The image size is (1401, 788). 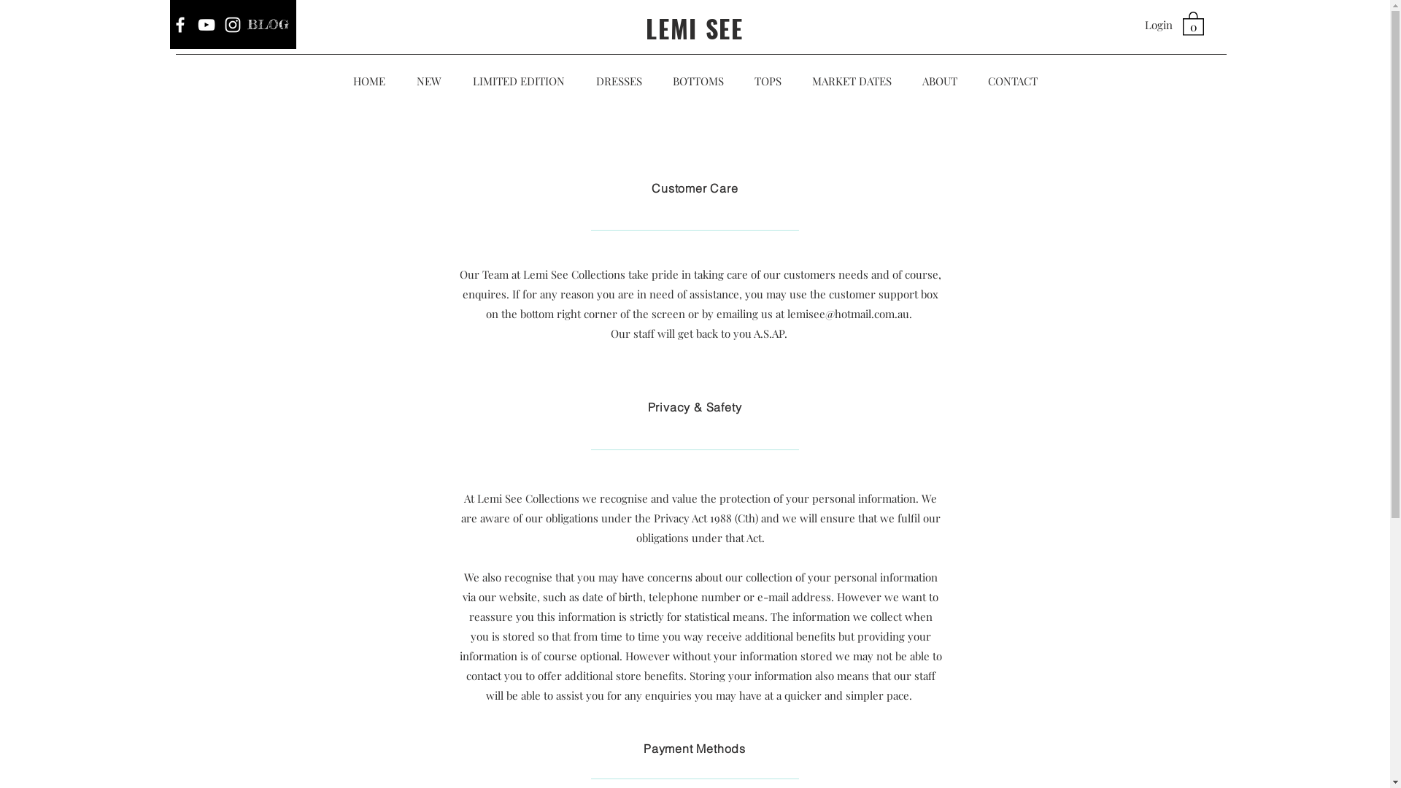 I want to click on 0, so click(x=1192, y=23).